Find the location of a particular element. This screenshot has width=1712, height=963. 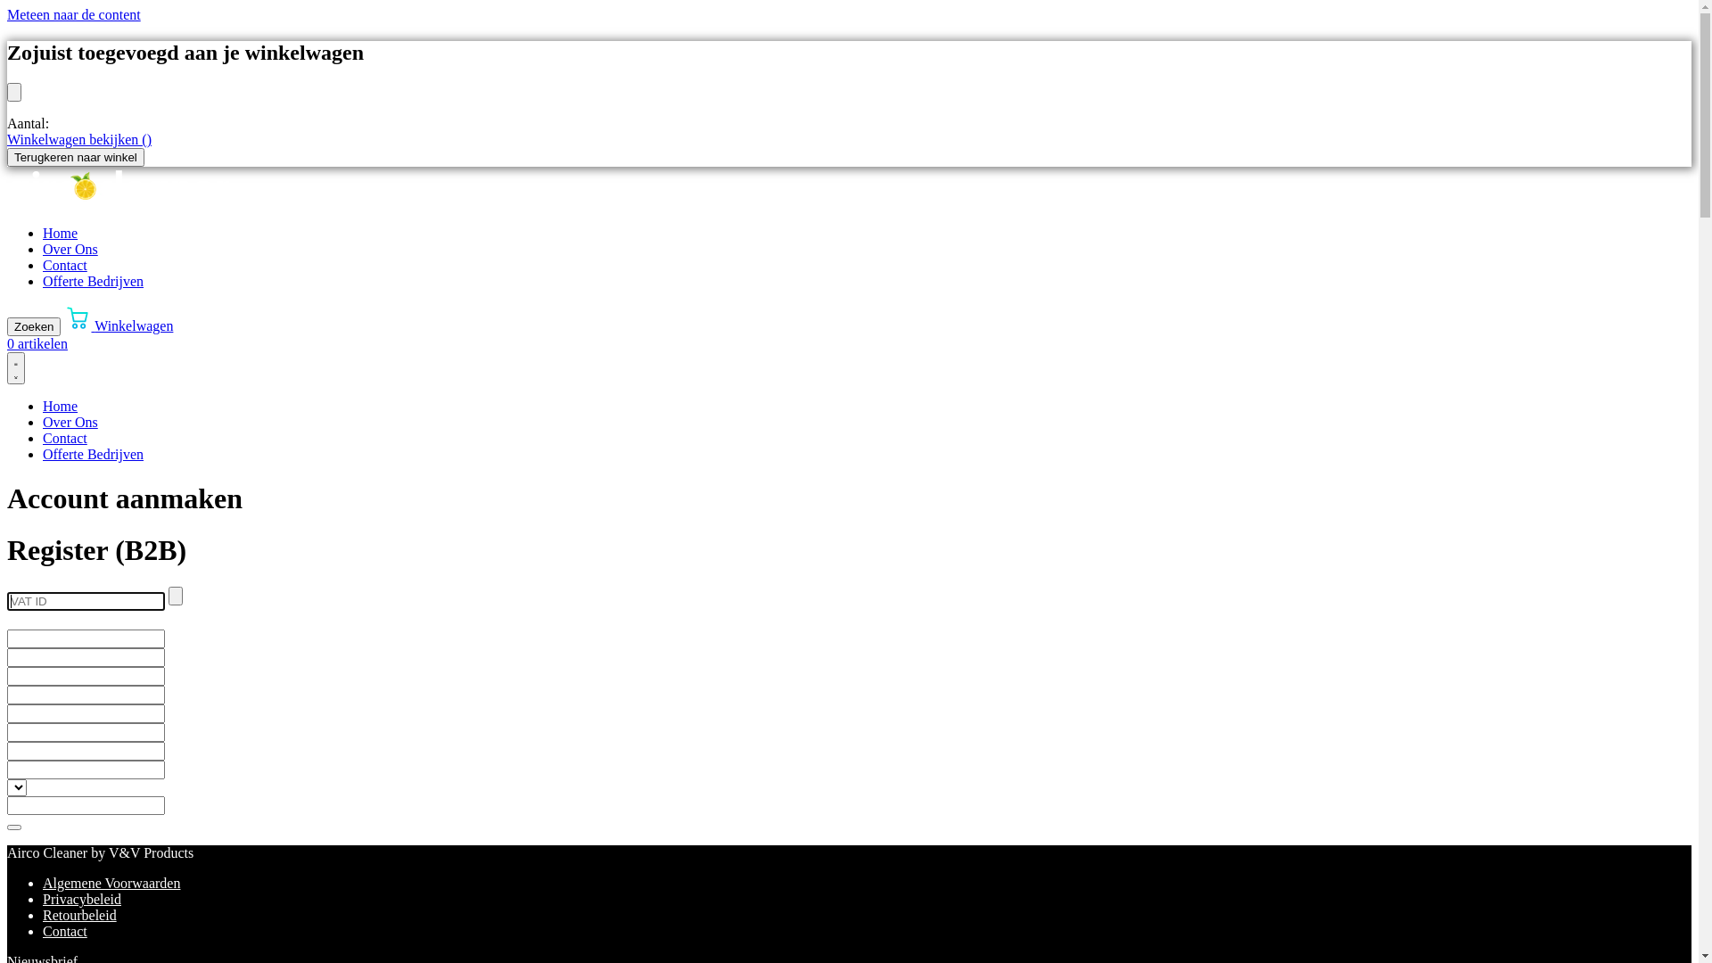

Offerte Bedrijven is located at coordinates (93, 455).